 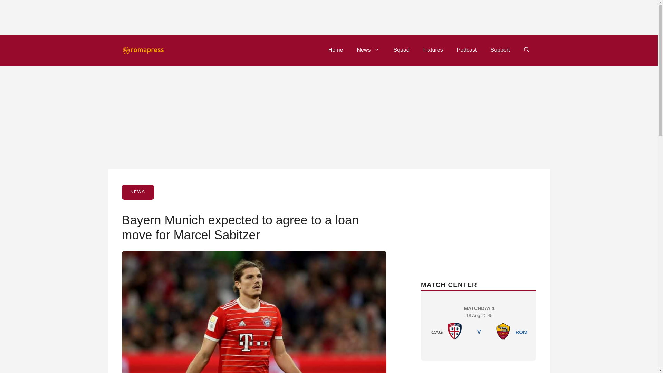 I want to click on Cagliari, so click(x=479, y=324).